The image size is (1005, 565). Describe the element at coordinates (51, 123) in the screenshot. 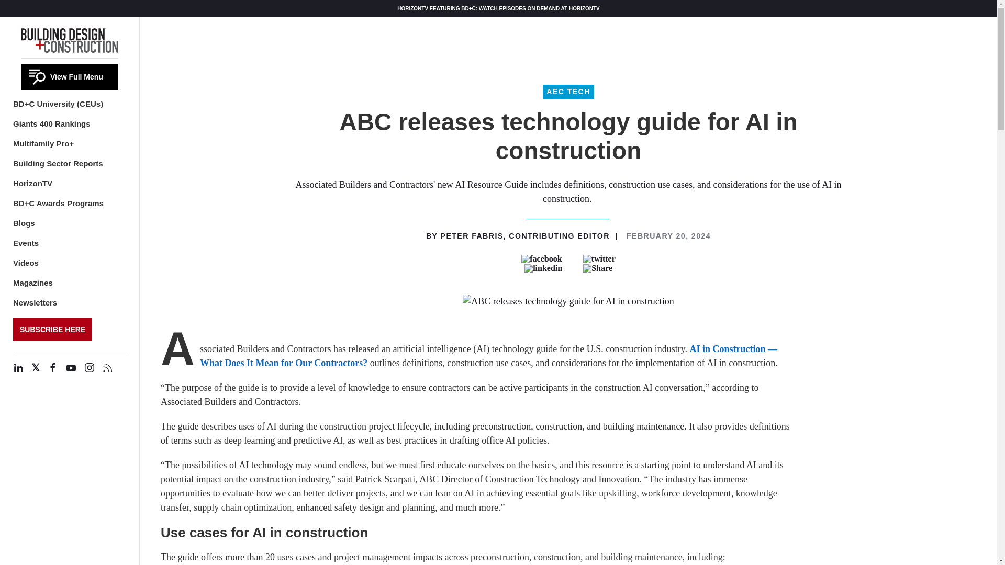

I see `Giants 400 Rankings` at that location.